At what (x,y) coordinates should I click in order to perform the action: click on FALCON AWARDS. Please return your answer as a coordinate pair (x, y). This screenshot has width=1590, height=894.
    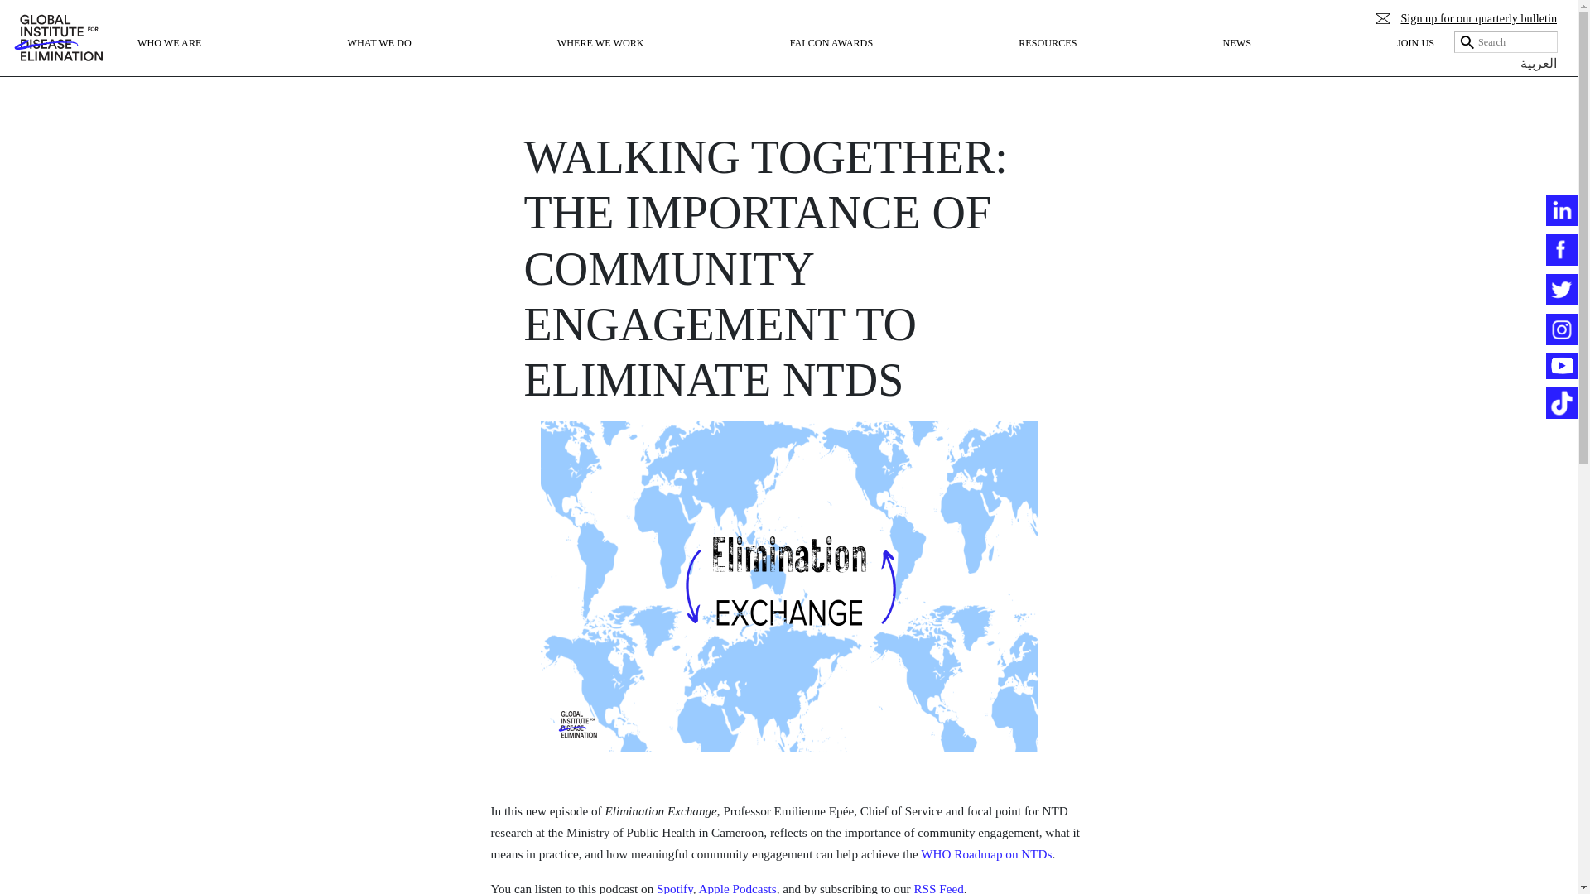
    Looking at the image, I should click on (831, 58).